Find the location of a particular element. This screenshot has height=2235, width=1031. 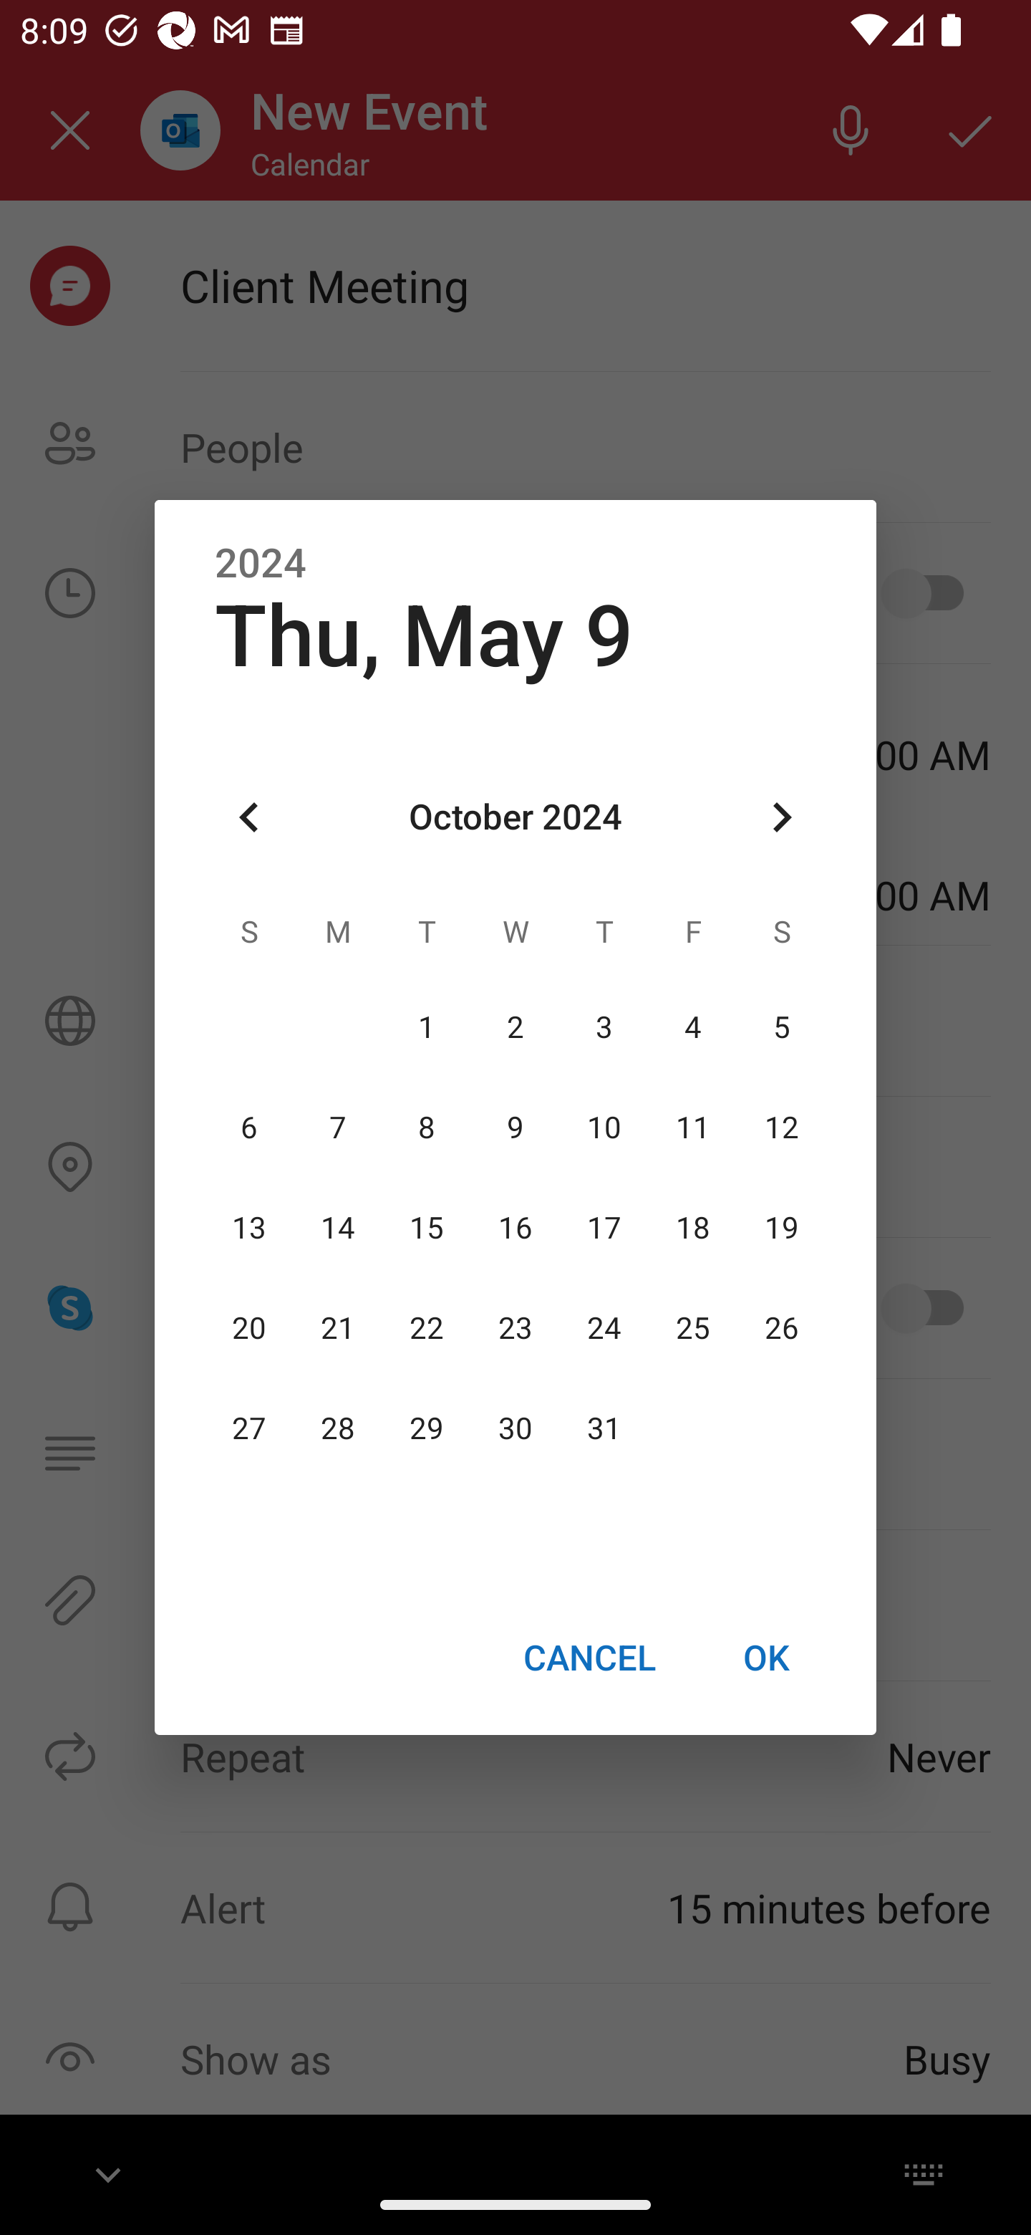

6 06 October 2024 is located at coordinates (249, 1128).